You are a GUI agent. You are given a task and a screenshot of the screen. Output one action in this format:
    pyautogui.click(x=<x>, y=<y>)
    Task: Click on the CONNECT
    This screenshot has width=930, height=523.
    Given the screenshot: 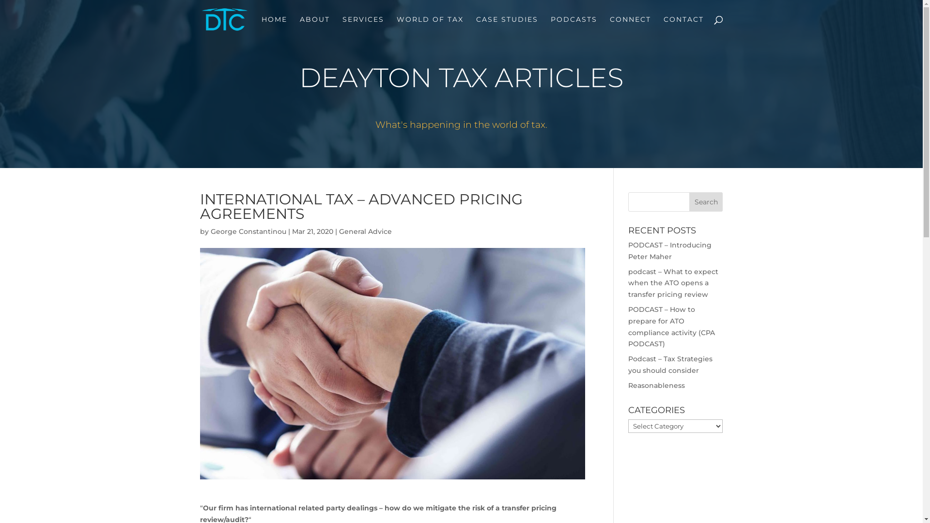 What is the action you would take?
    pyautogui.click(x=630, y=27)
    